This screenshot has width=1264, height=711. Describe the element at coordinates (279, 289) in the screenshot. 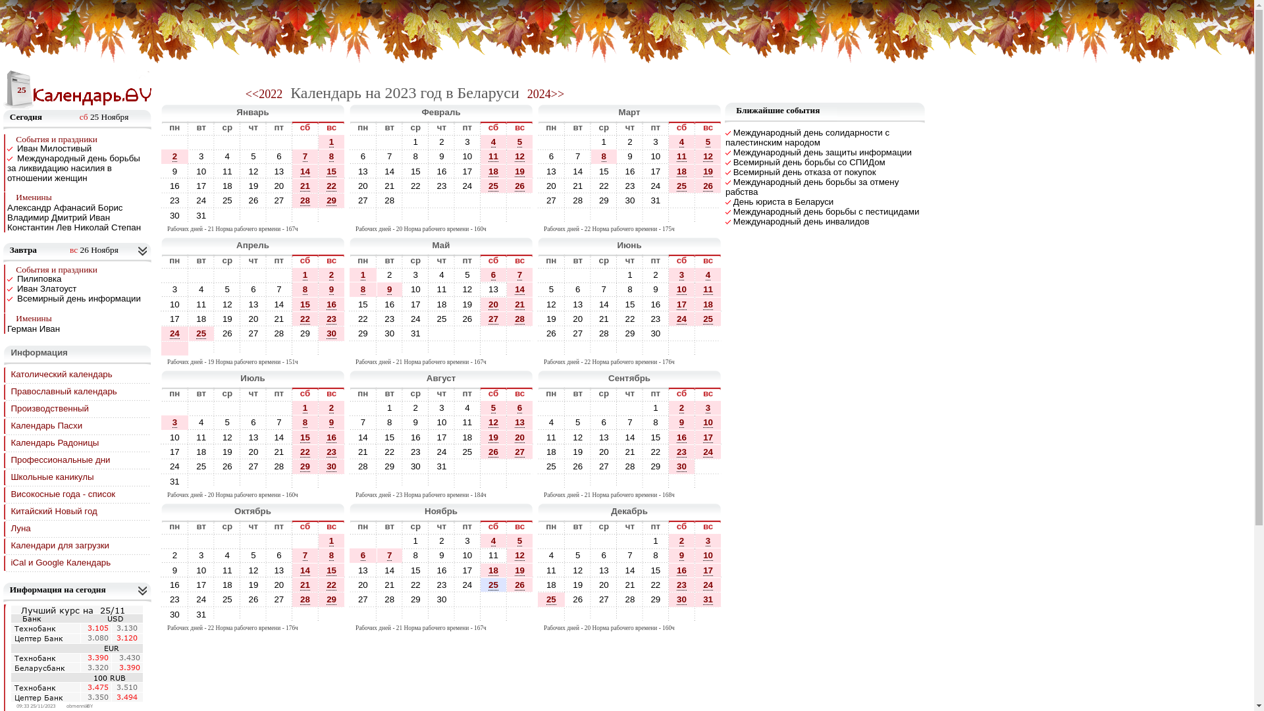

I see `7` at that location.